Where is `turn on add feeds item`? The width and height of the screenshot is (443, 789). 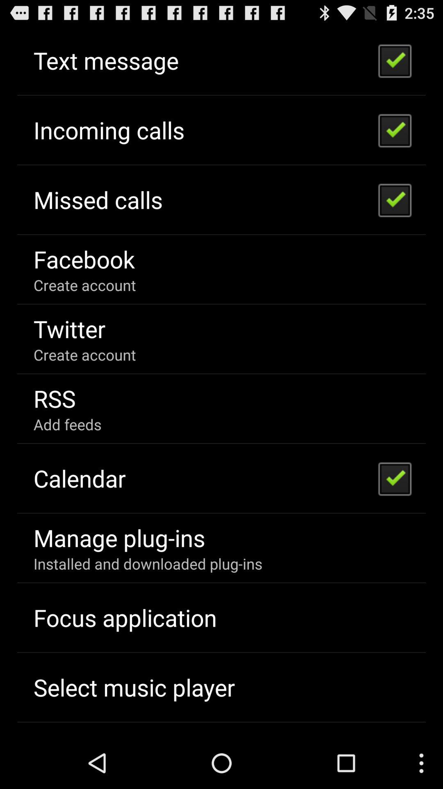 turn on add feeds item is located at coordinates (67, 424).